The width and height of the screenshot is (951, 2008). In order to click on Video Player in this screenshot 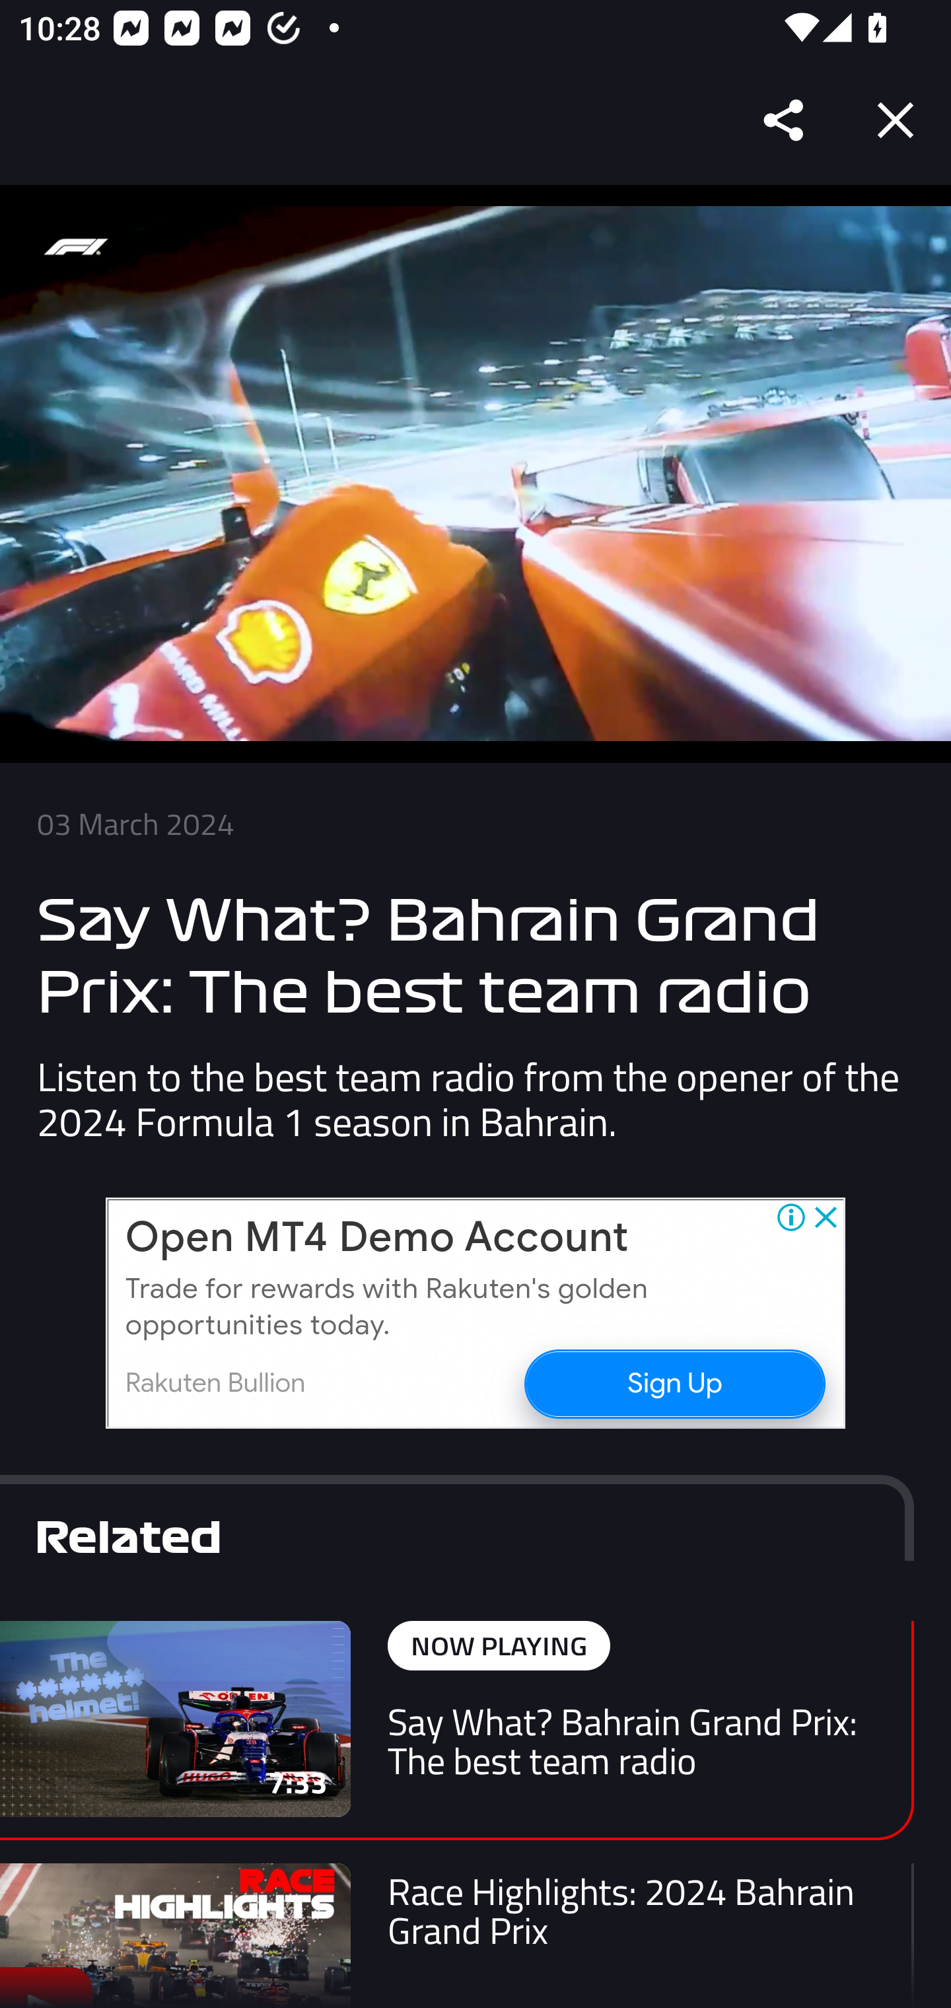, I will do `click(475, 474)`.